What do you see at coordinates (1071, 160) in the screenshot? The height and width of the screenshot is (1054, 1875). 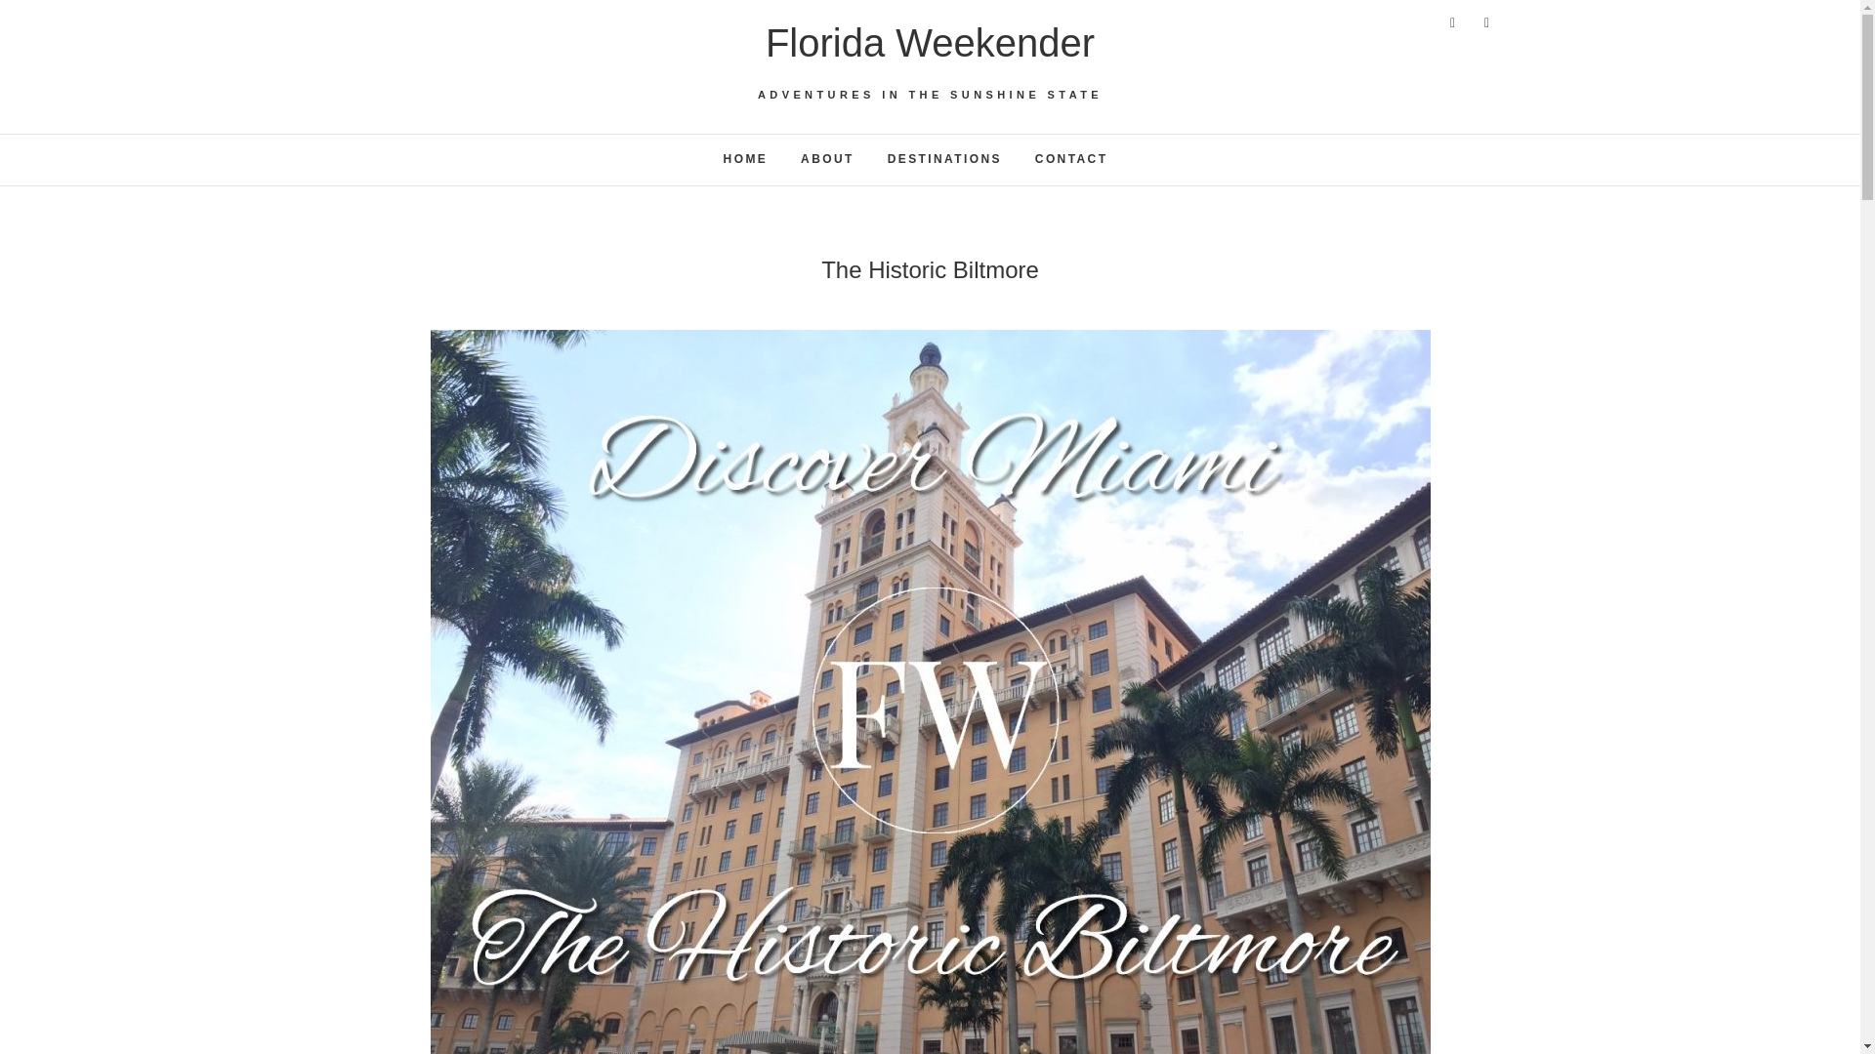 I see `CONTACT` at bounding box center [1071, 160].